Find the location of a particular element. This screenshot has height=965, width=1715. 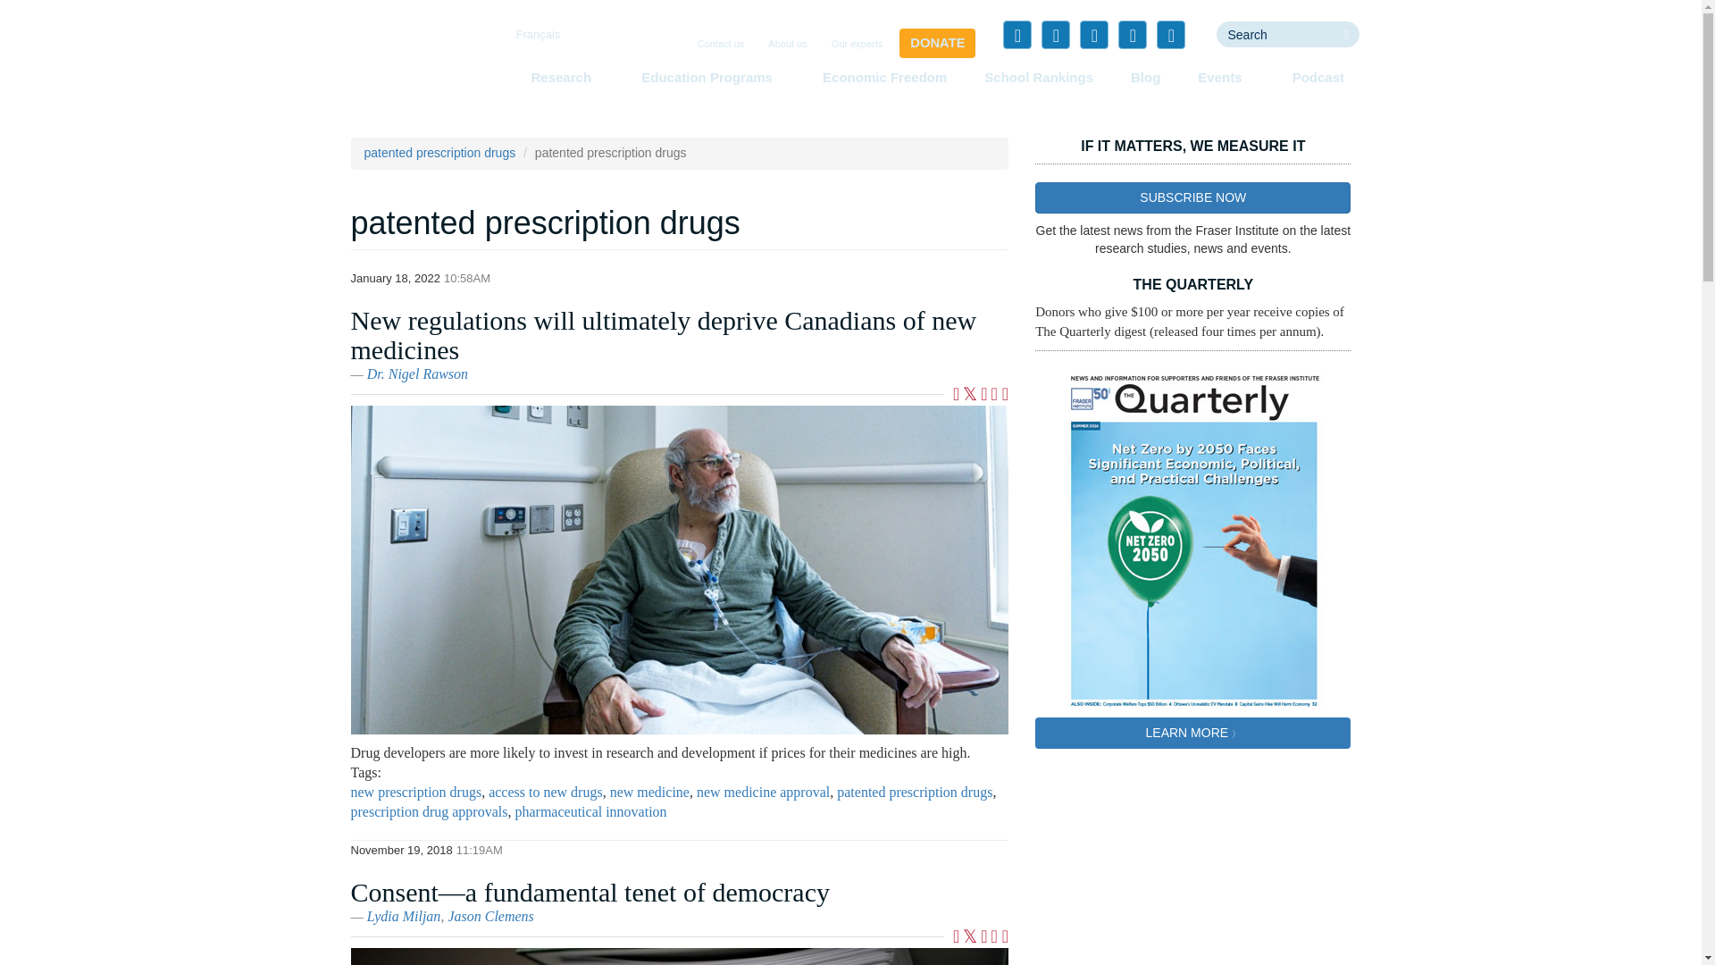

About us is located at coordinates (787, 45).